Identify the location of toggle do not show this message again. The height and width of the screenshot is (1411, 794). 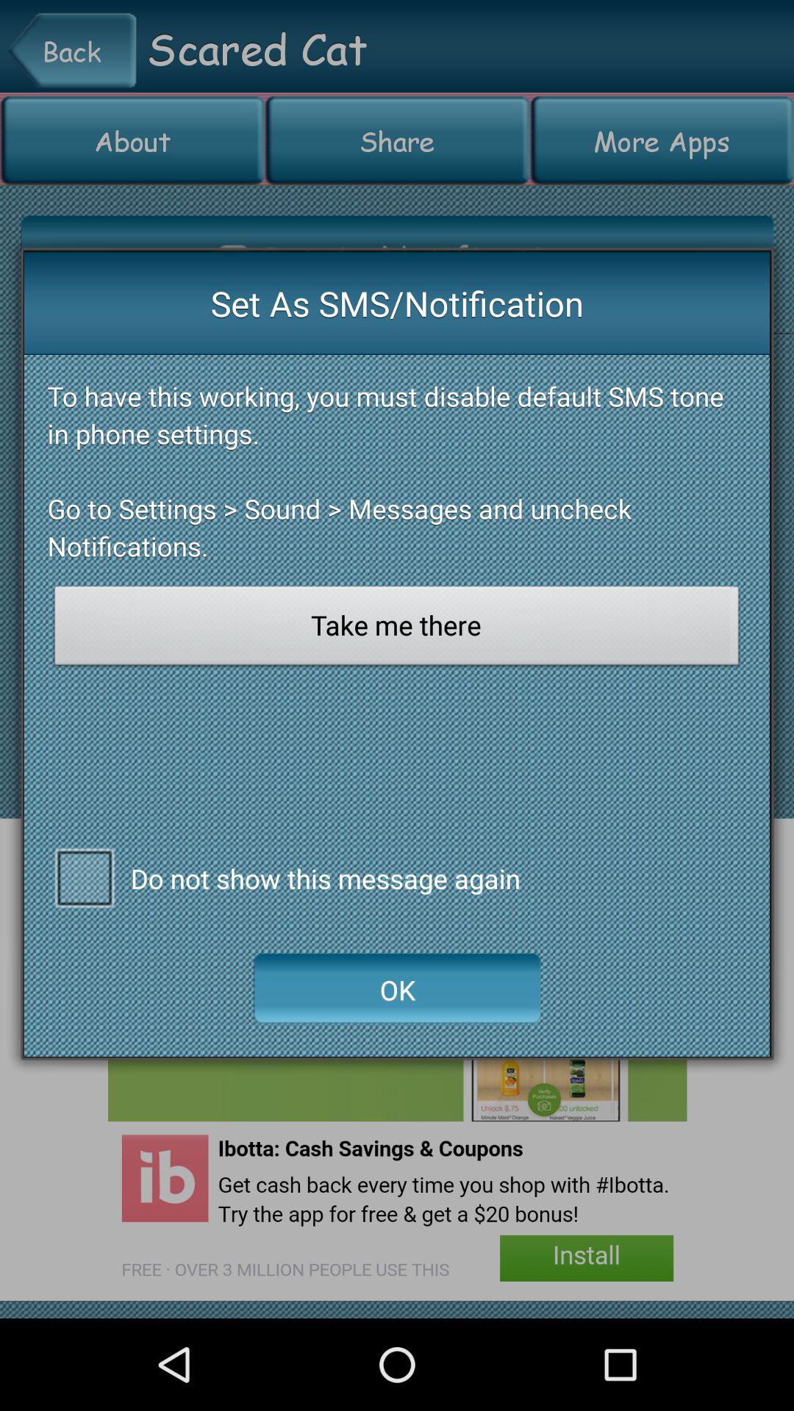
(84, 877).